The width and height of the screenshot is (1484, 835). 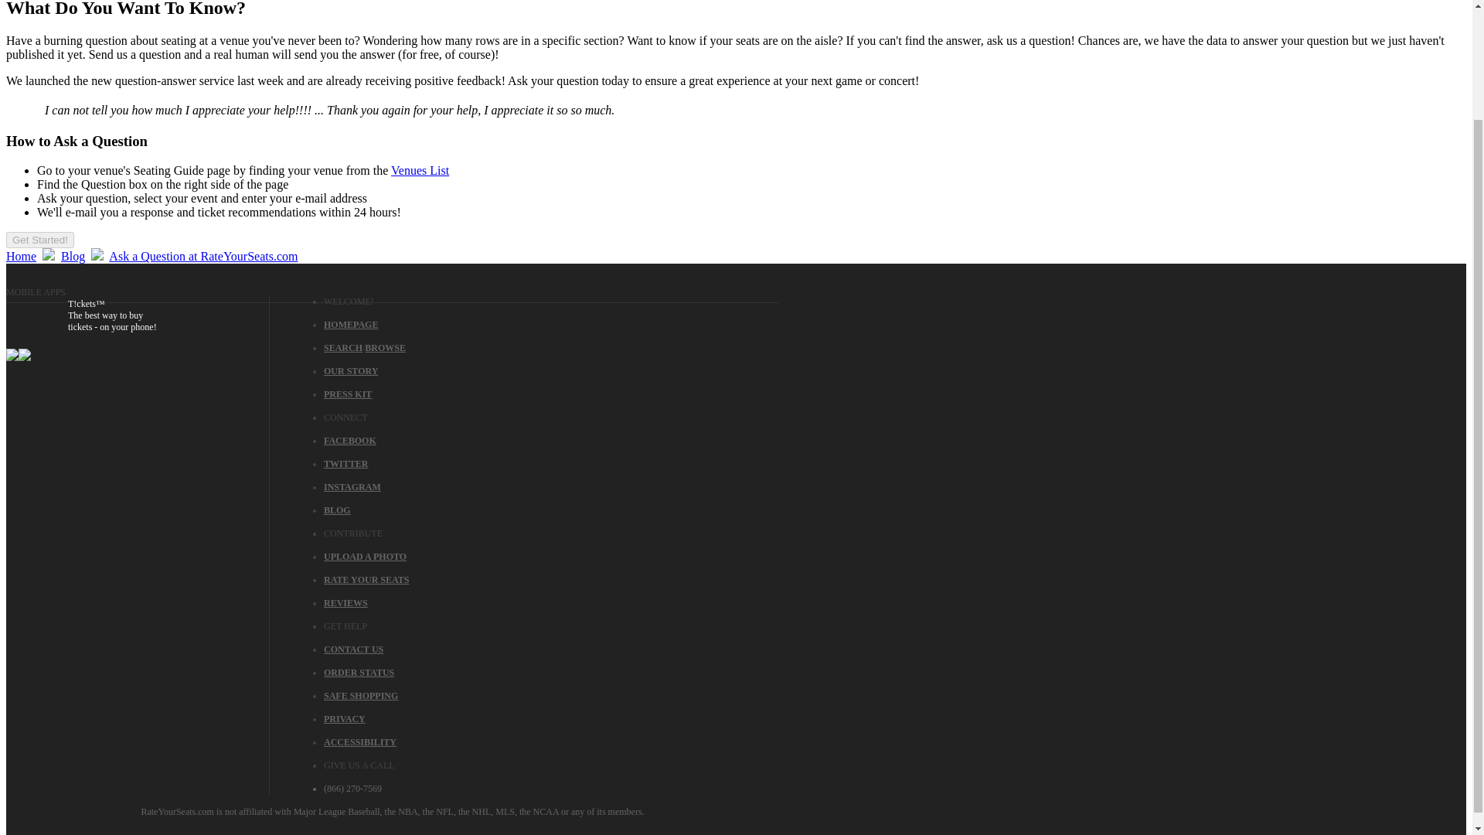 I want to click on RATE YOUR SEATS, so click(x=366, y=580).